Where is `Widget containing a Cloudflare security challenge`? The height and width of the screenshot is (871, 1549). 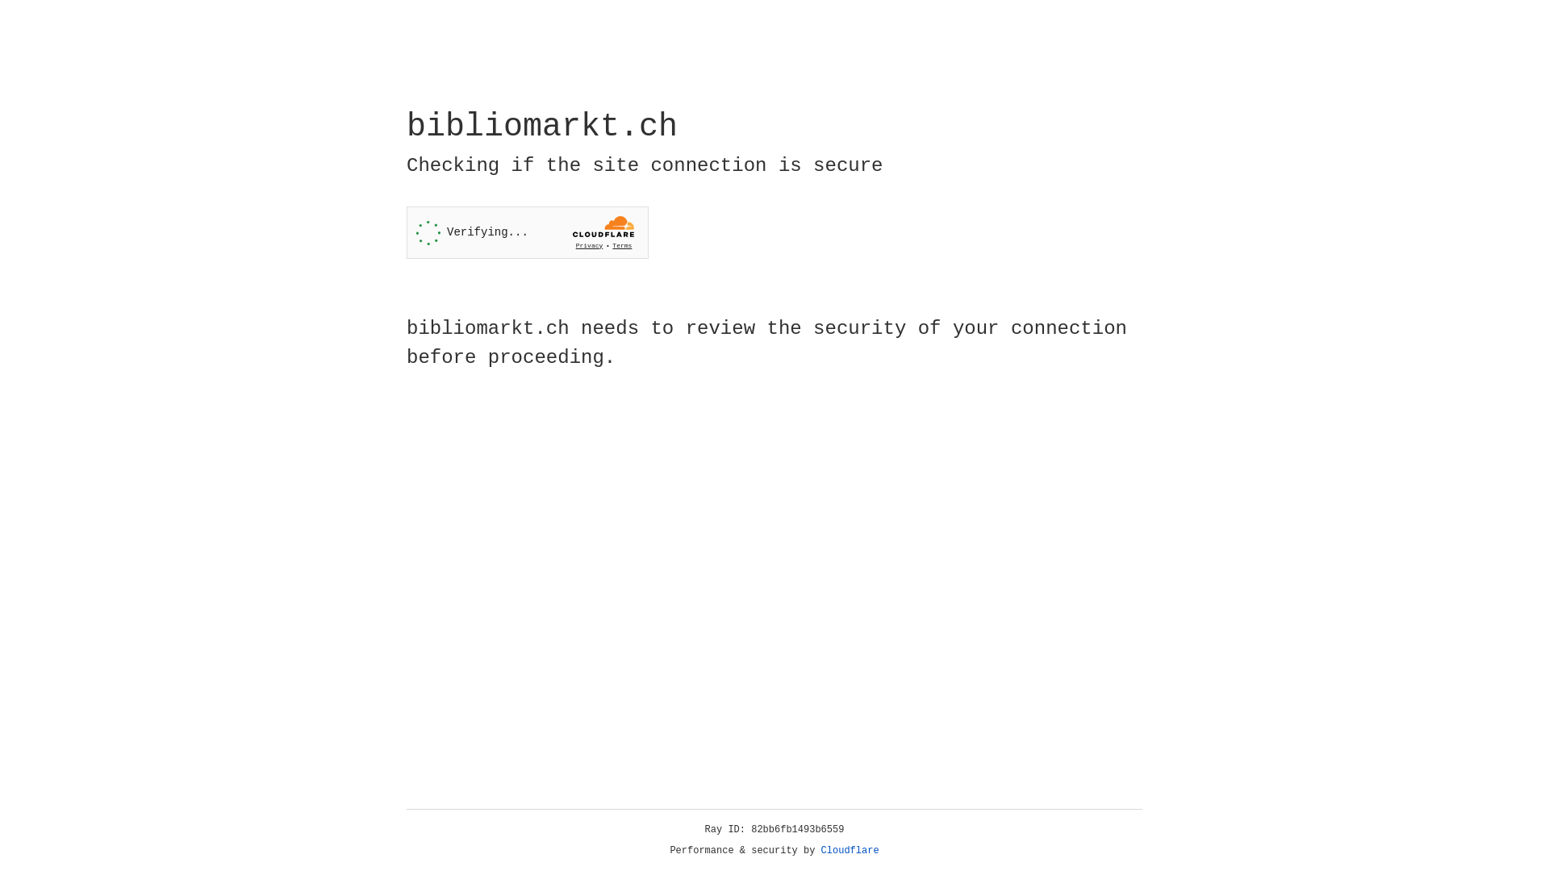 Widget containing a Cloudflare security challenge is located at coordinates (528, 232).